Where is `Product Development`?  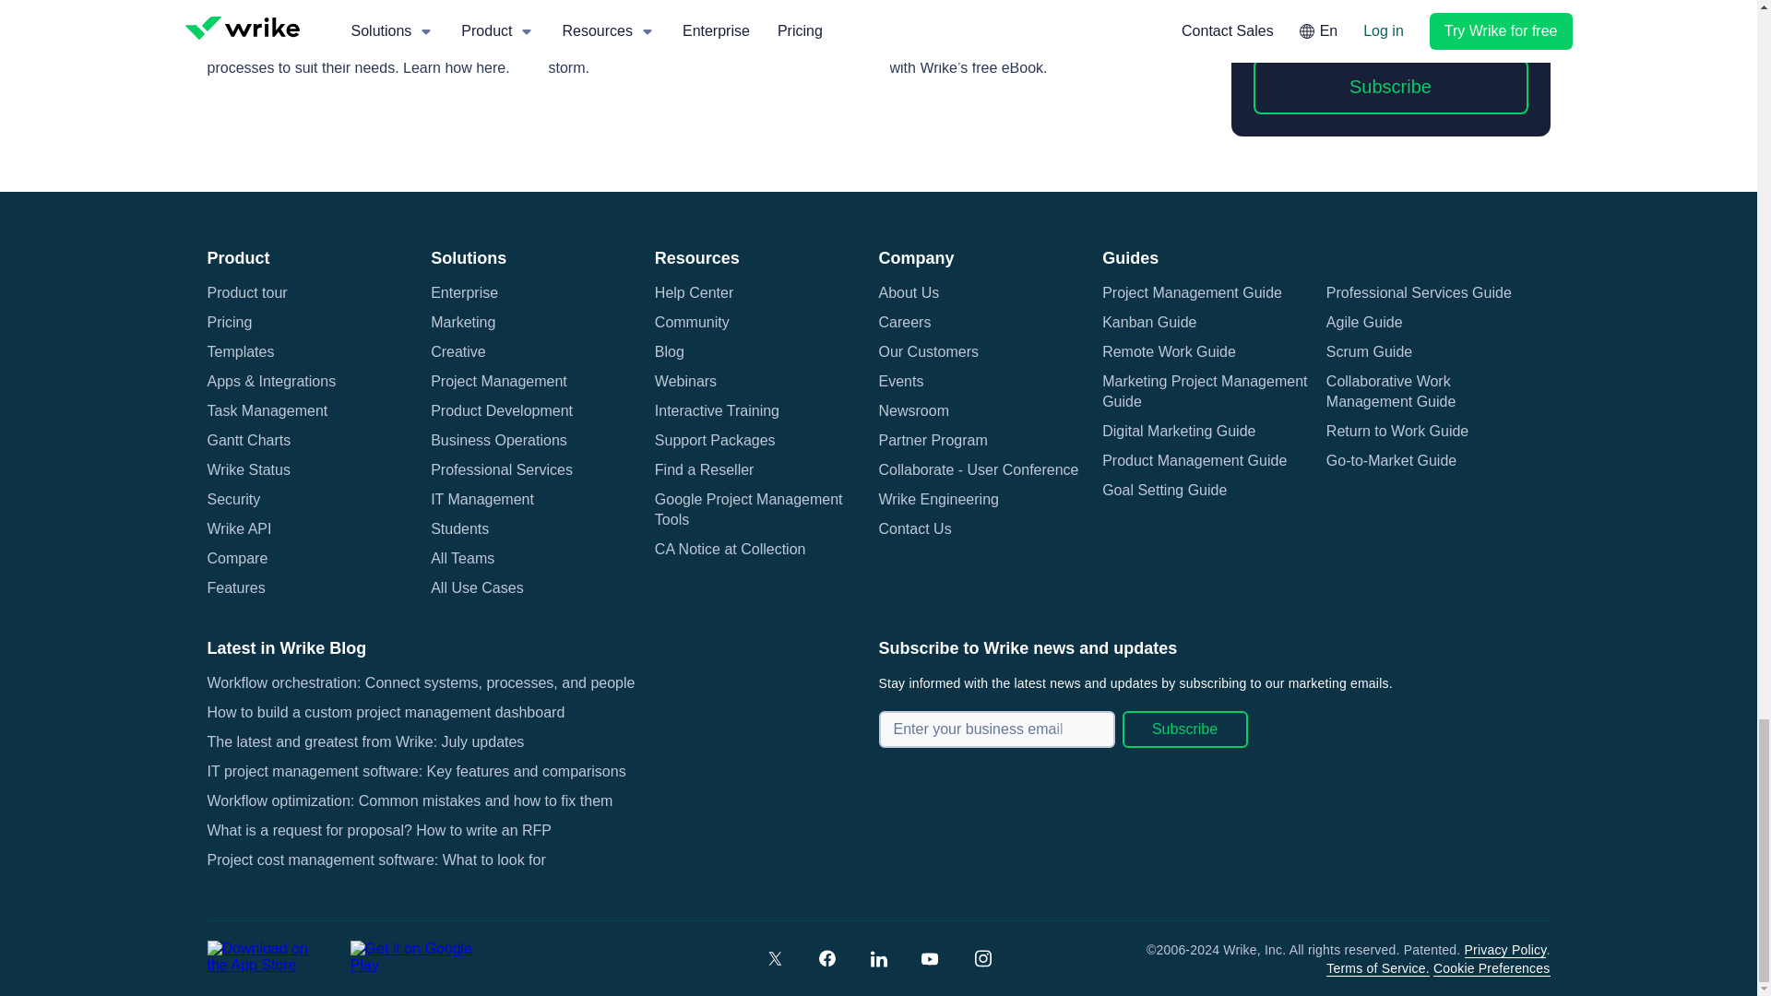
Product Development is located at coordinates (501, 411).